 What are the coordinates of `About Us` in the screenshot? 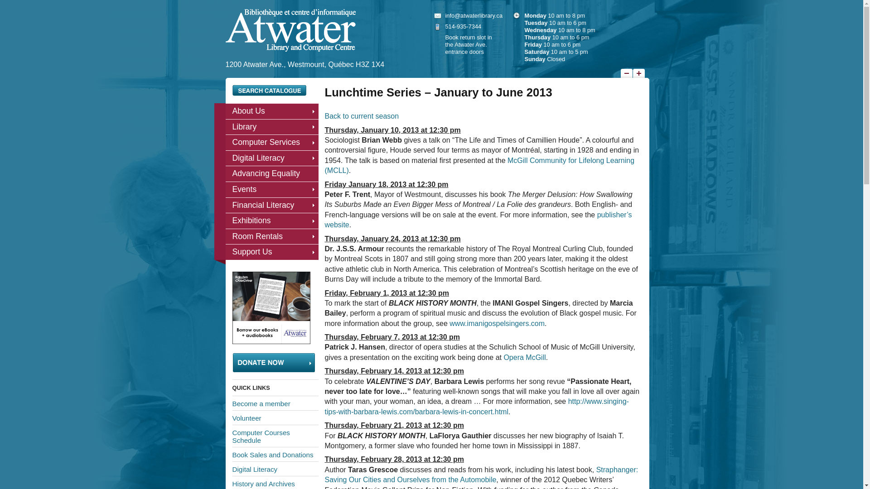 It's located at (272, 111).